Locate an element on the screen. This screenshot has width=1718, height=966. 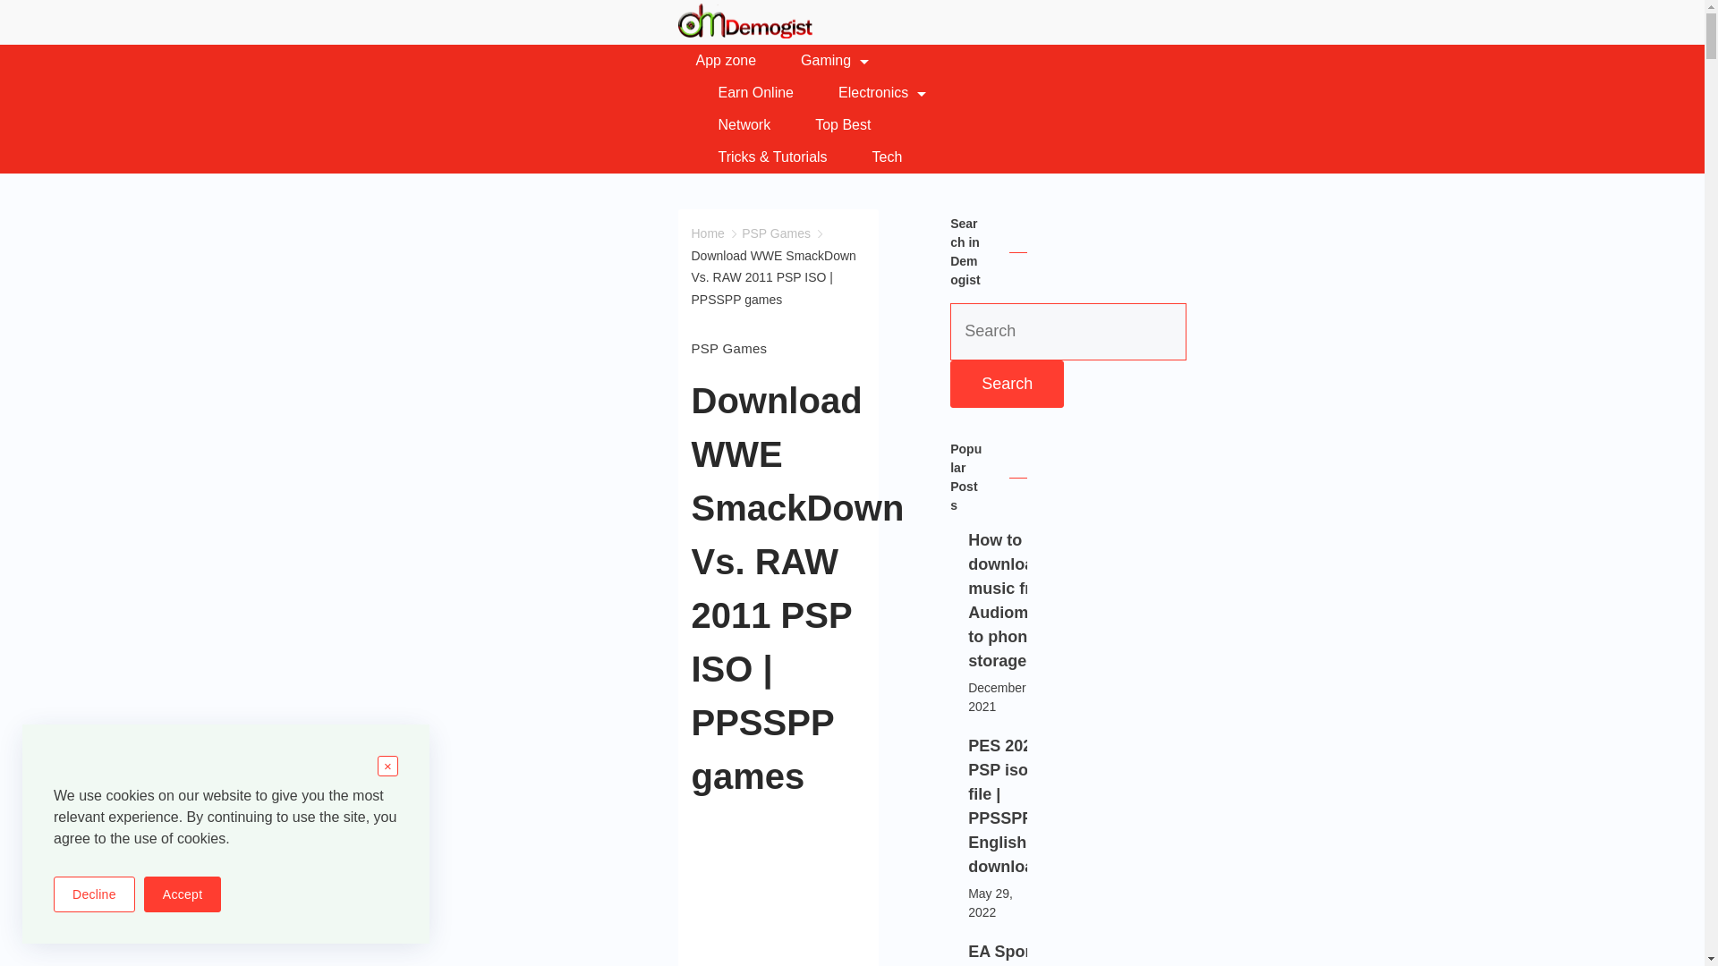
Home is located at coordinates (707, 233).